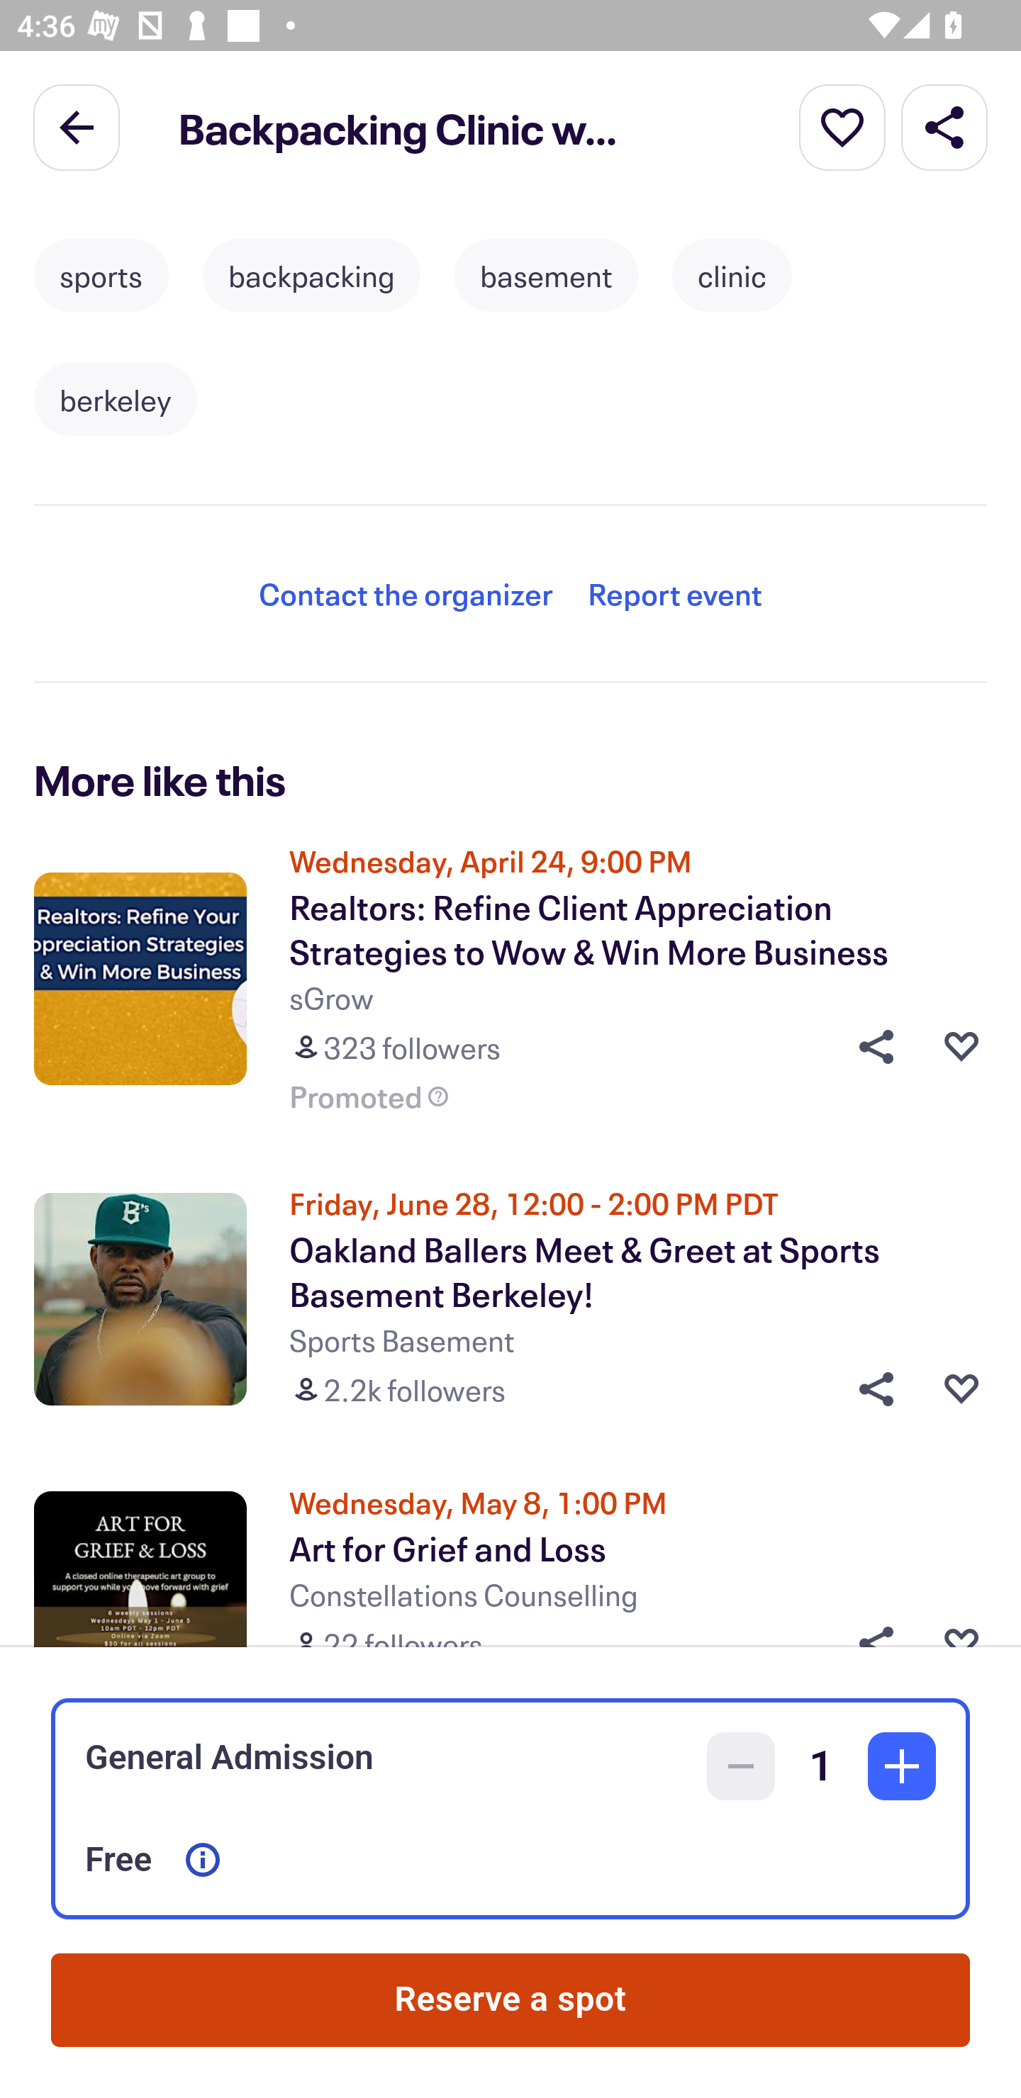  What do you see at coordinates (101, 275) in the screenshot?
I see `sports` at bounding box center [101, 275].